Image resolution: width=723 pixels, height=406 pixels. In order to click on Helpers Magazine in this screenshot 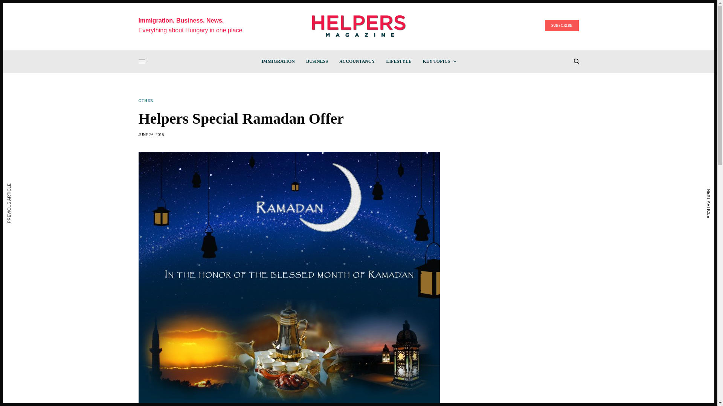, I will do `click(358, 26)`.